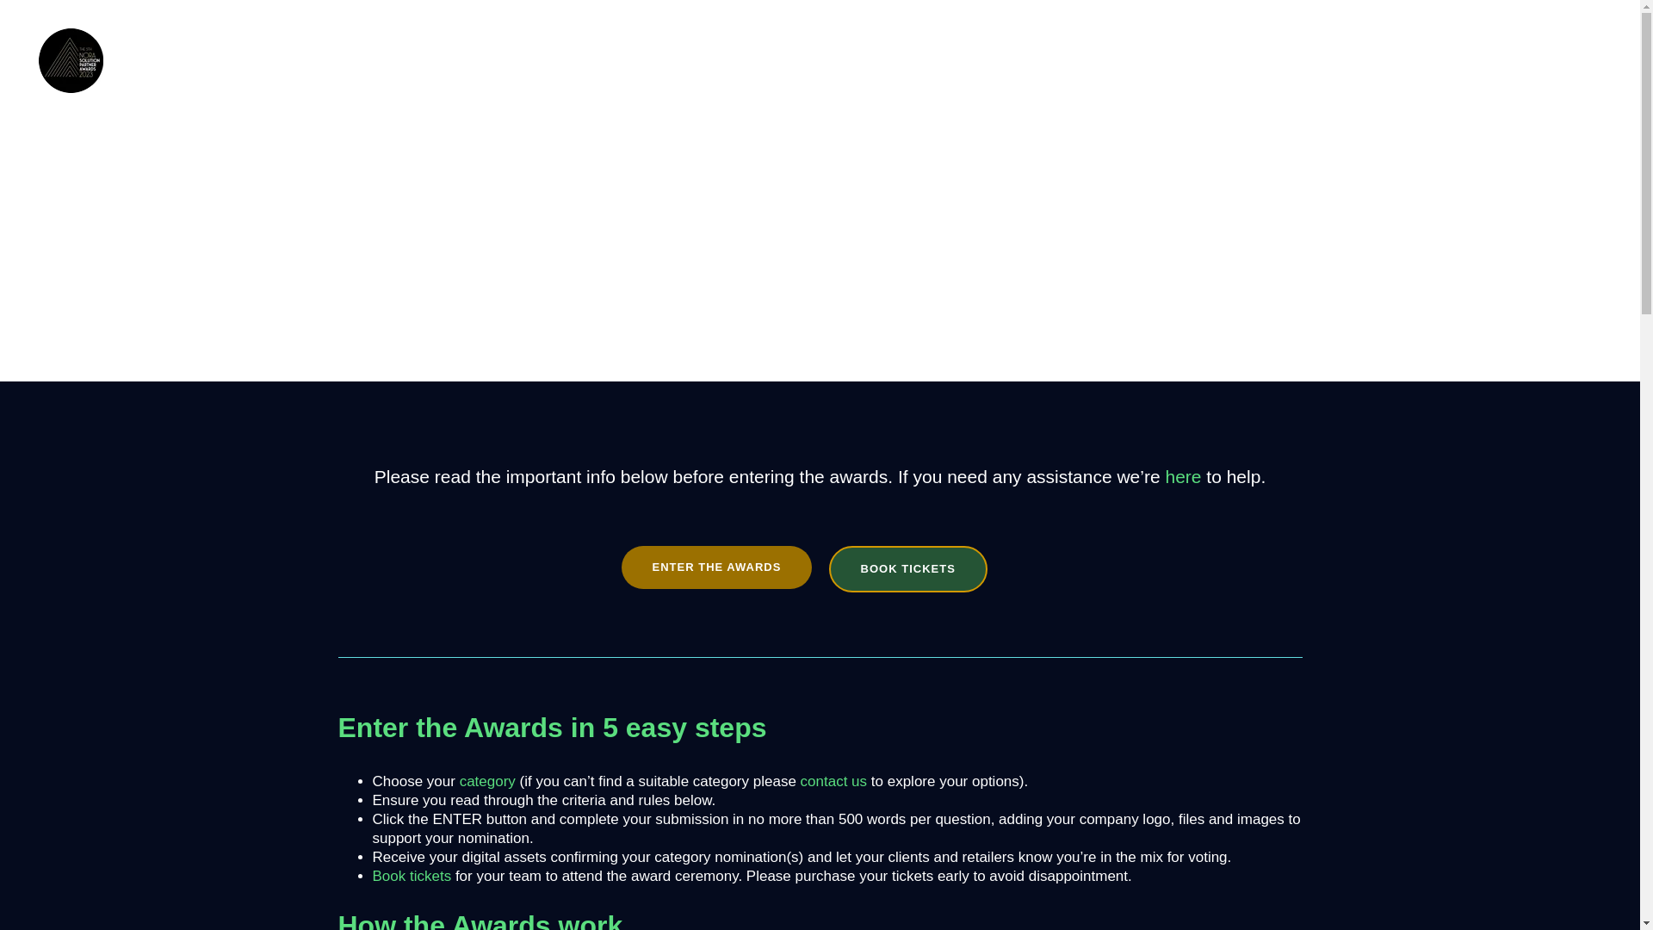  What do you see at coordinates (487, 782) in the screenshot?
I see `category` at bounding box center [487, 782].